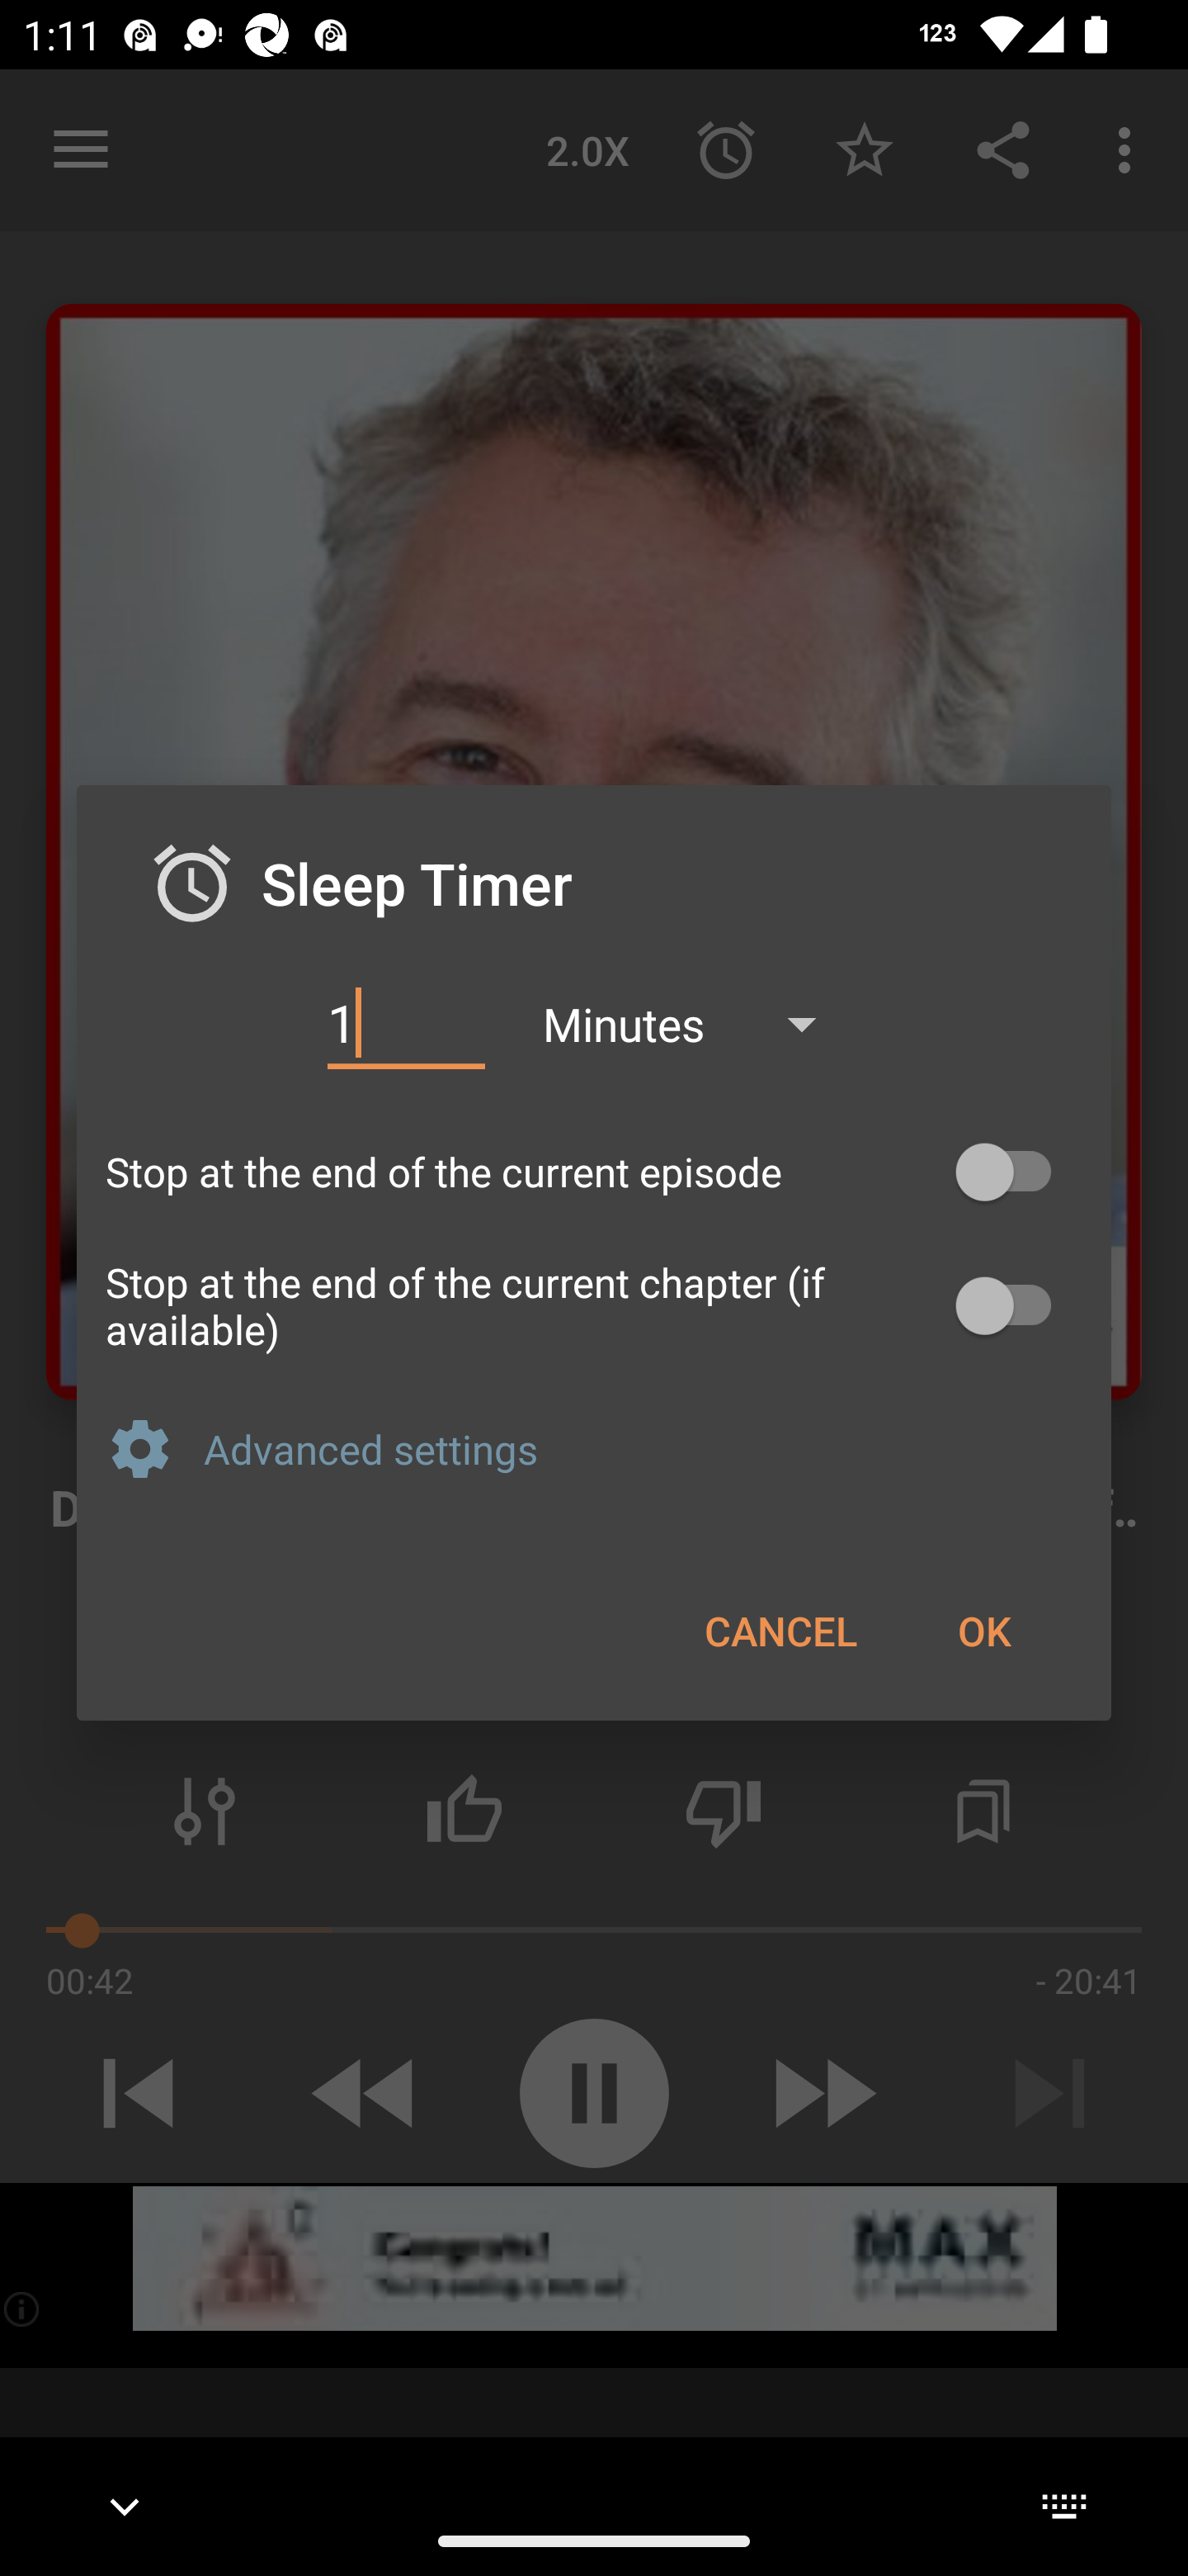 This screenshot has width=1188, height=2576. I want to click on Minutes, so click(695, 1024).